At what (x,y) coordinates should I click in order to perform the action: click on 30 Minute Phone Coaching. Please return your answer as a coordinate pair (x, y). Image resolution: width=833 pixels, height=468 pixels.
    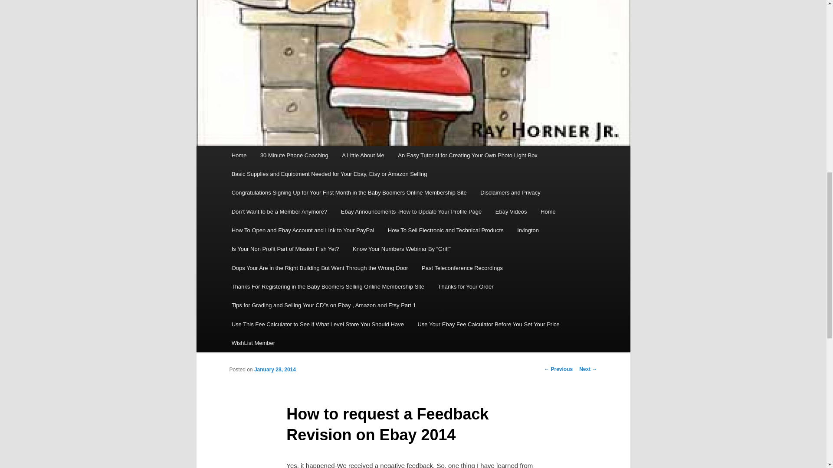
    Looking at the image, I should click on (294, 155).